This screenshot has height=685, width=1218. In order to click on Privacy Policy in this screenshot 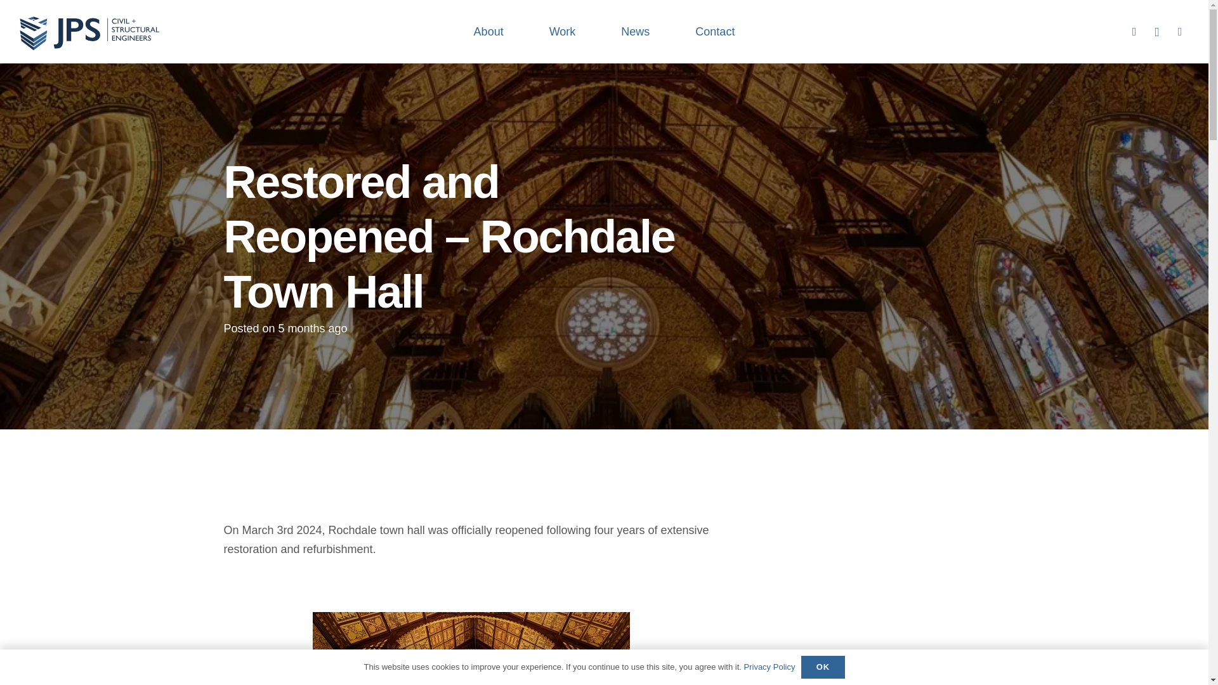, I will do `click(769, 667)`.